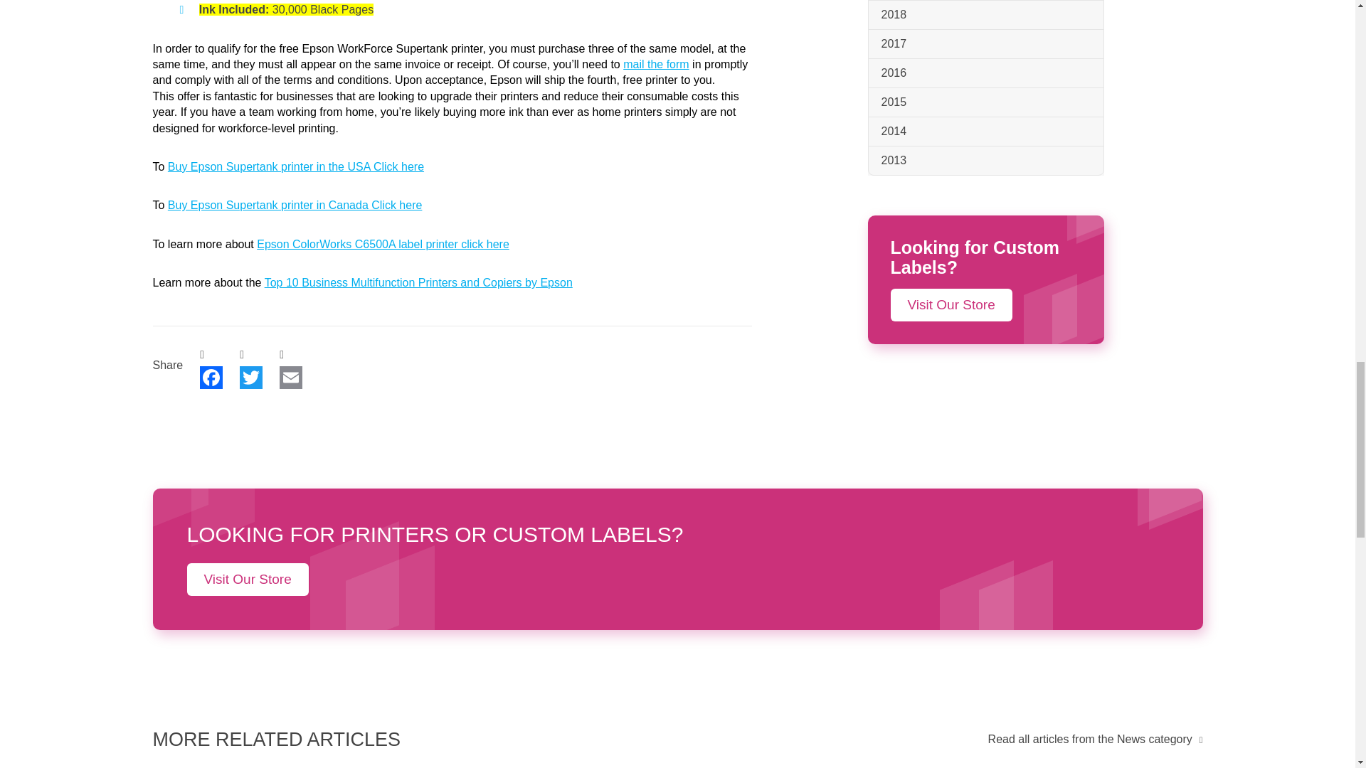 The width and height of the screenshot is (1366, 768). I want to click on Buy Epson Supertank printer in the USA Click here, so click(296, 166).